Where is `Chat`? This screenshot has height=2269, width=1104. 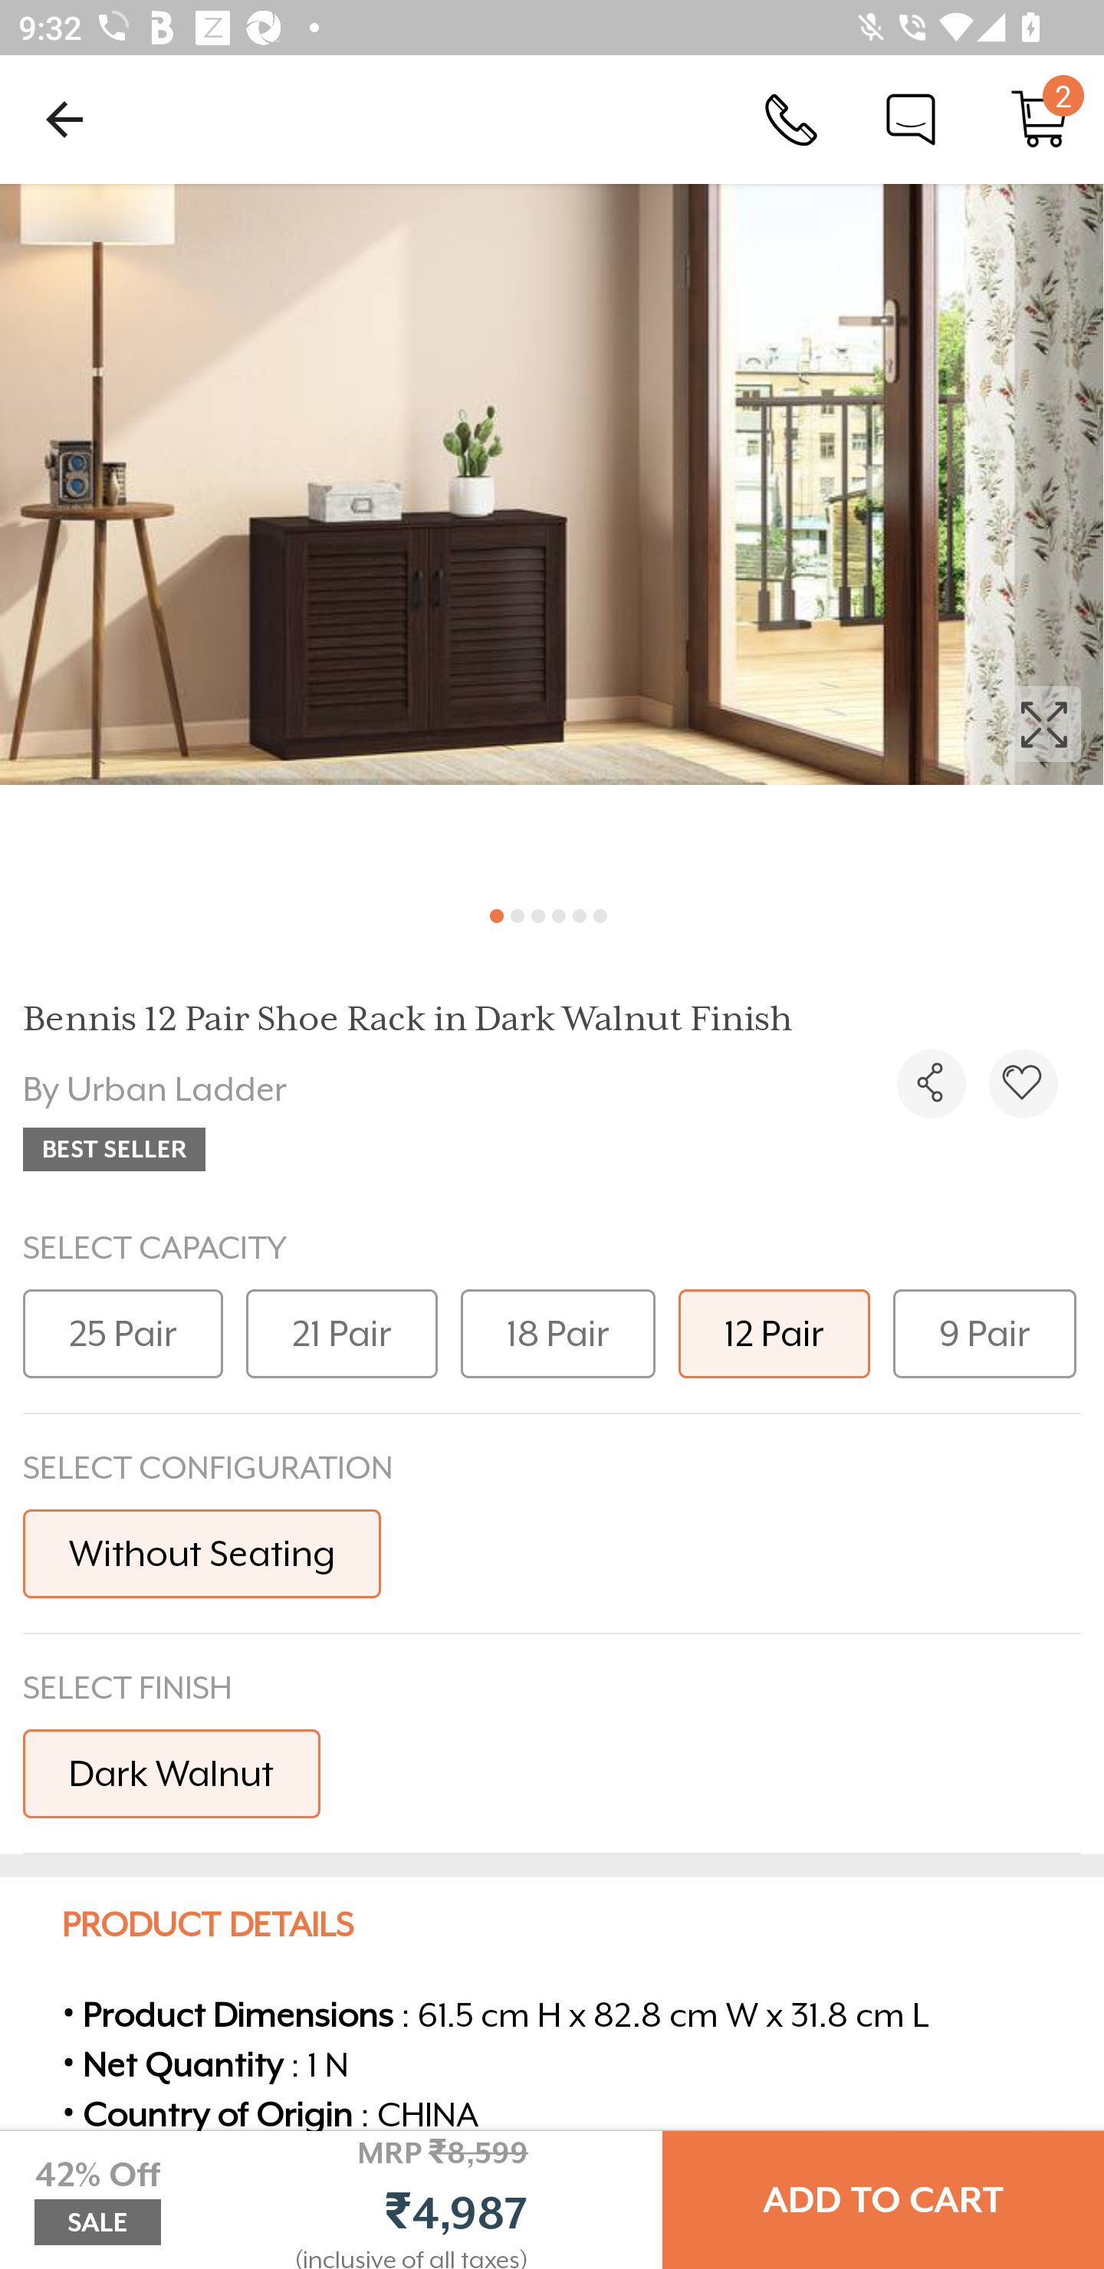 Chat is located at coordinates (911, 118).